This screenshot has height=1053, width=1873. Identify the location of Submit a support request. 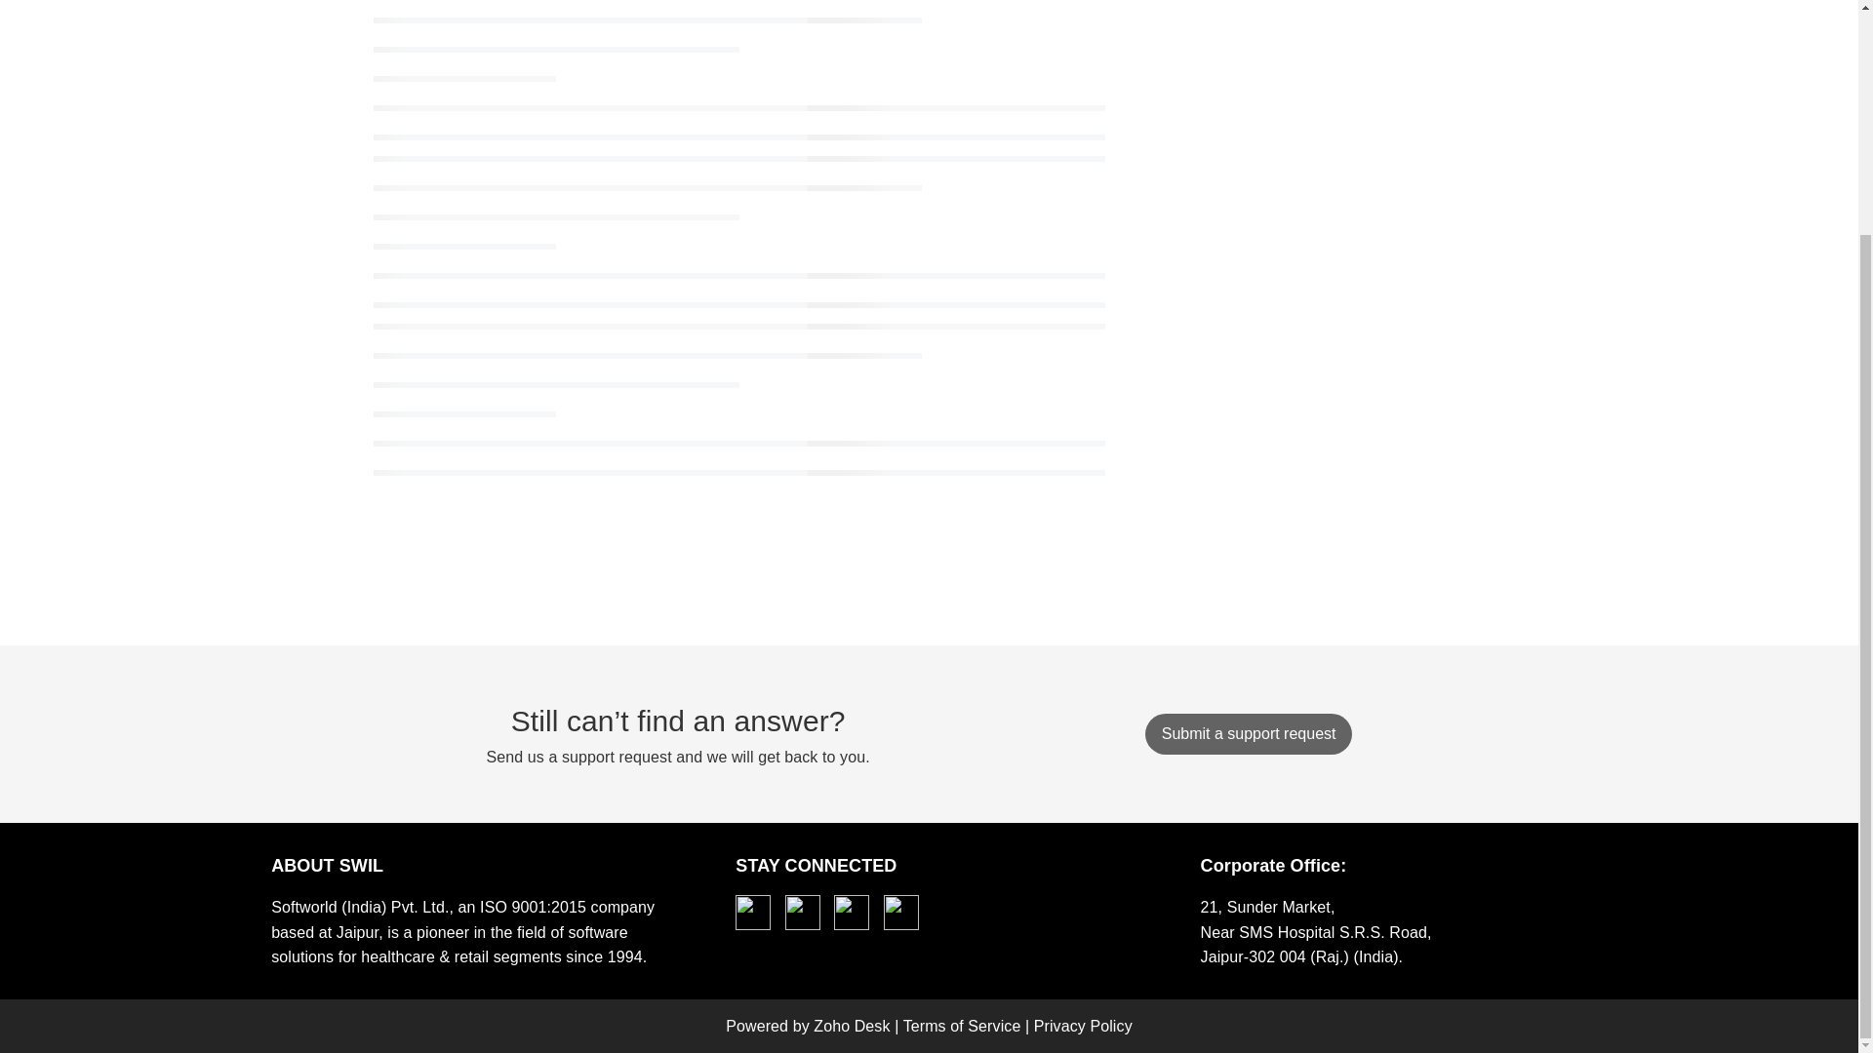
(1249, 734).